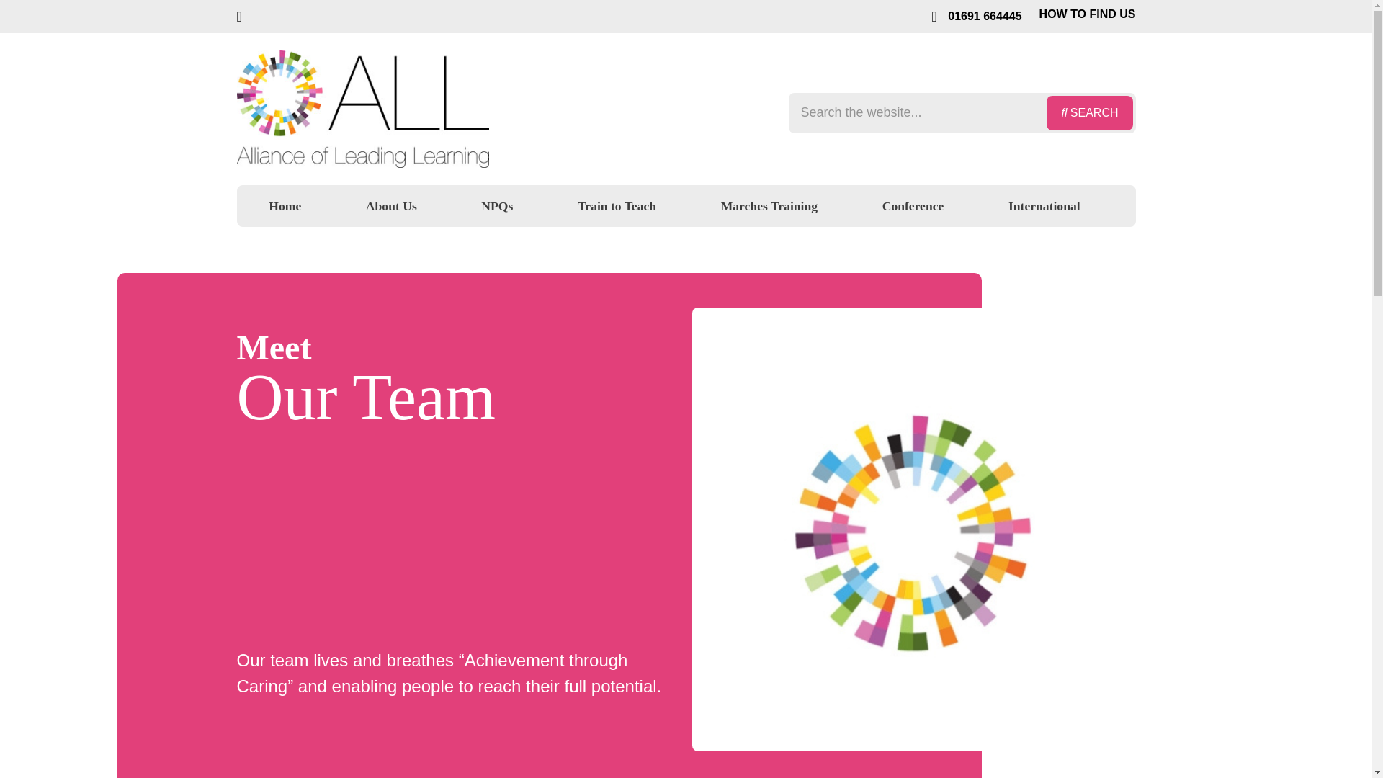  Describe the element at coordinates (976, 16) in the screenshot. I see `01691 664445` at that location.